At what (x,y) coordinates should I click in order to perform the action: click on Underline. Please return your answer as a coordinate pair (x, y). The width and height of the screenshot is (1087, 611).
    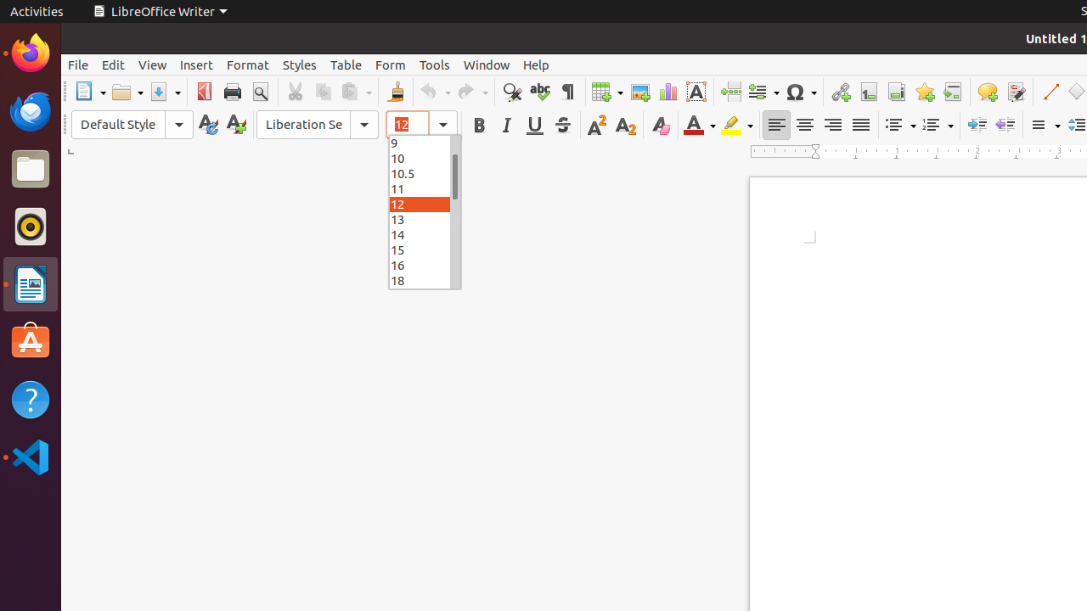
    Looking at the image, I should click on (535, 126).